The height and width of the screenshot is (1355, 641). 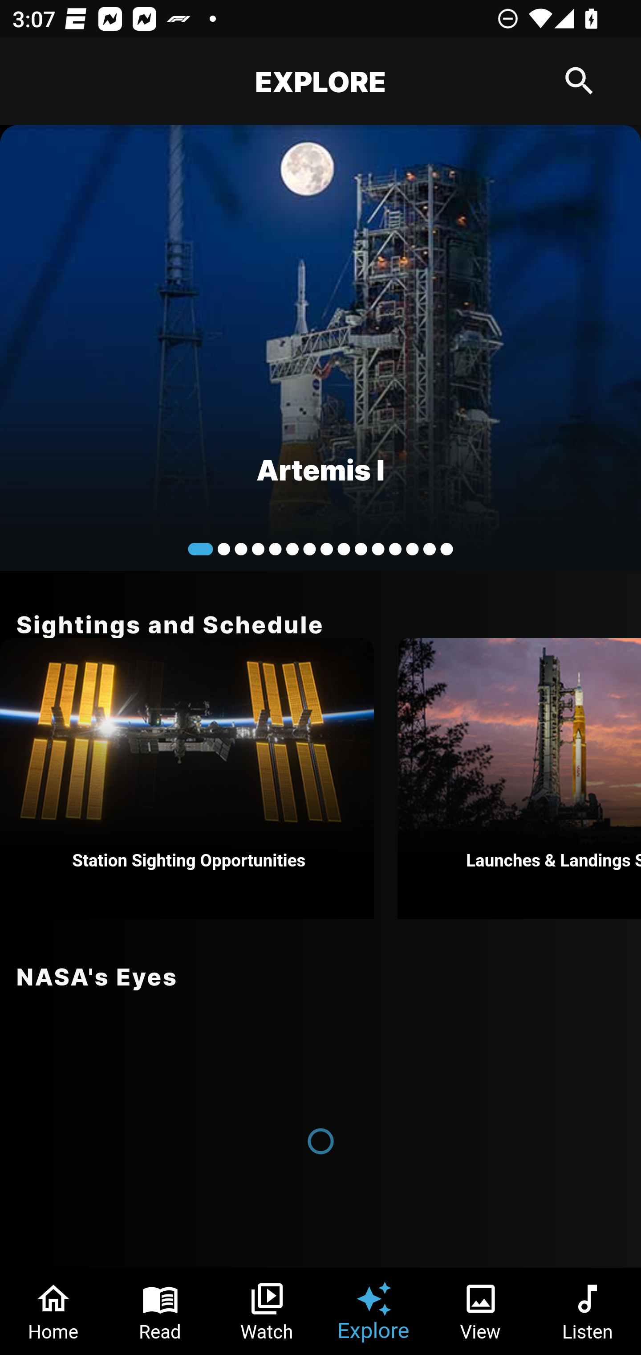 I want to click on Explore
Tab 4 of 6, so click(x=374, y=1311).